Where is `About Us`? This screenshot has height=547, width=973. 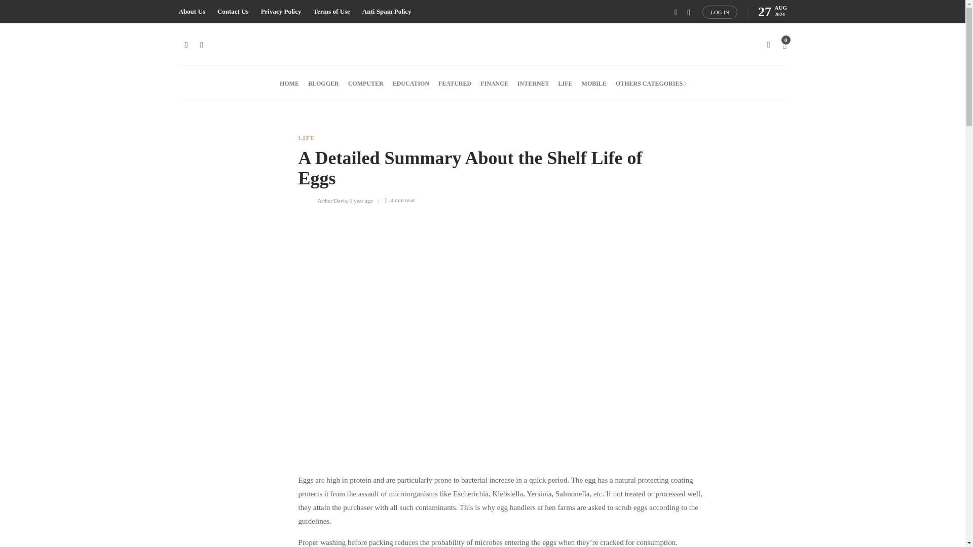 About Us is located at coordinates (191, 12).